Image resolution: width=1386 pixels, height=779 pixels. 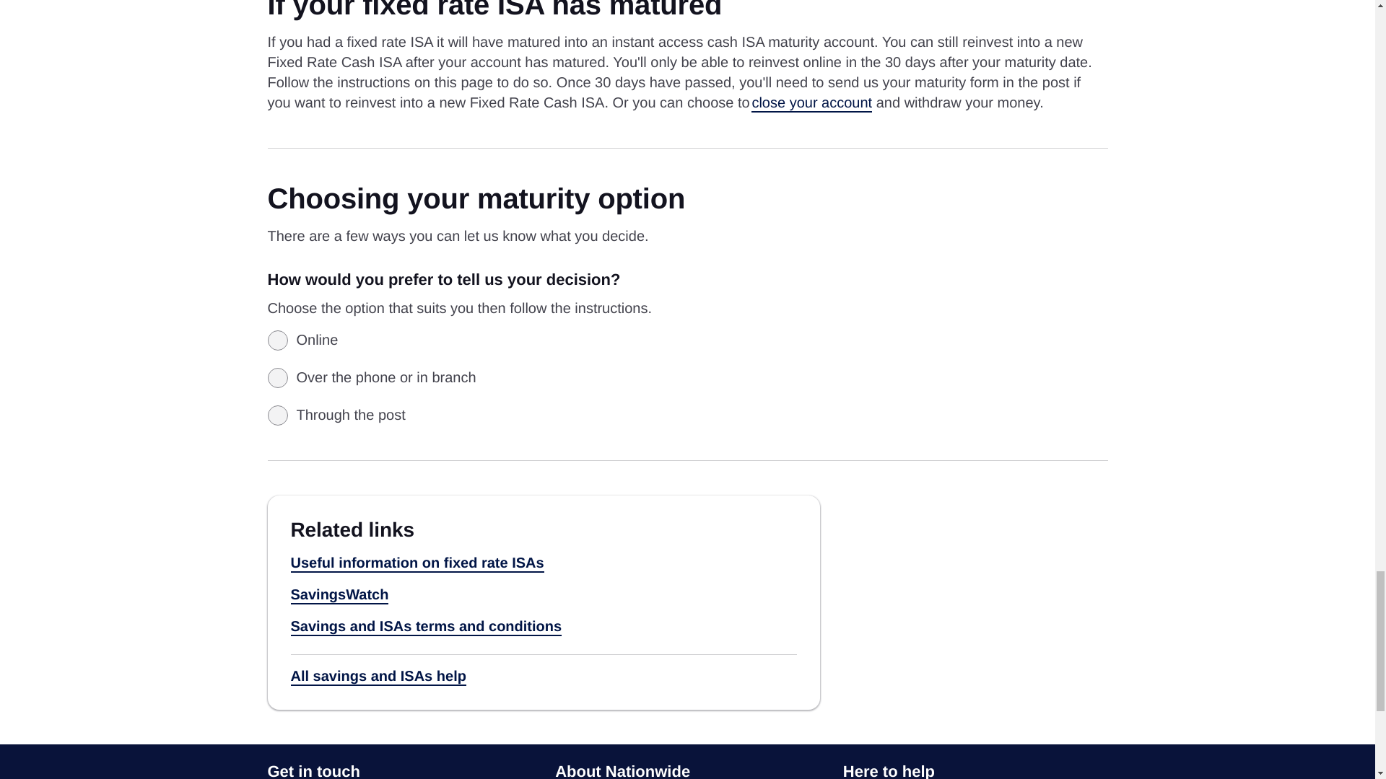 What do you see at coordinates (339, 596) in the screenshot?
I see `SavingsWatch` at bounding box center [339, 596].